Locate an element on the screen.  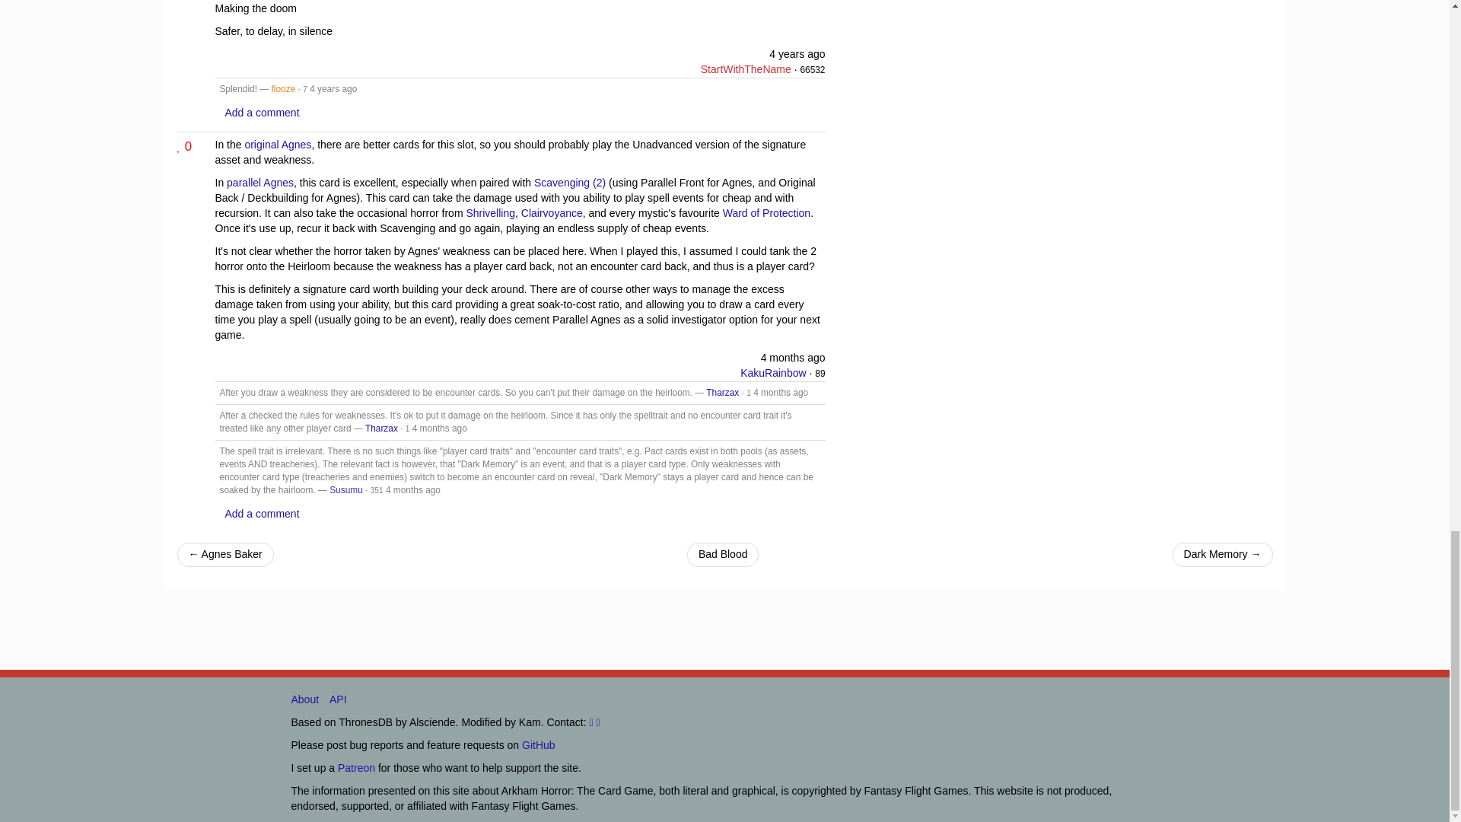
User Reputation is located at coordinates (377, 490).